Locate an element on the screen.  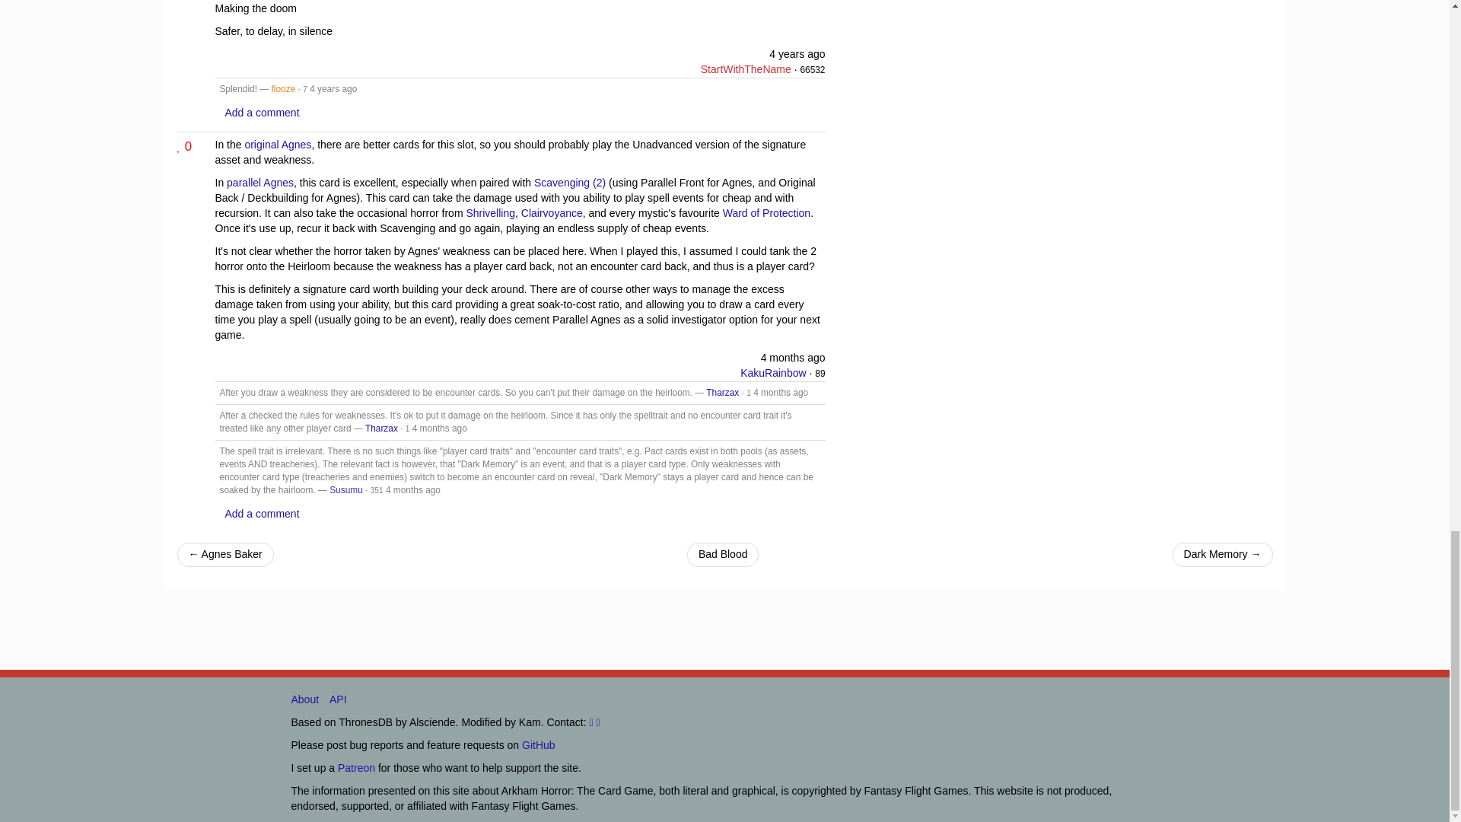
User Reputation is located at coordinates (377, 490).